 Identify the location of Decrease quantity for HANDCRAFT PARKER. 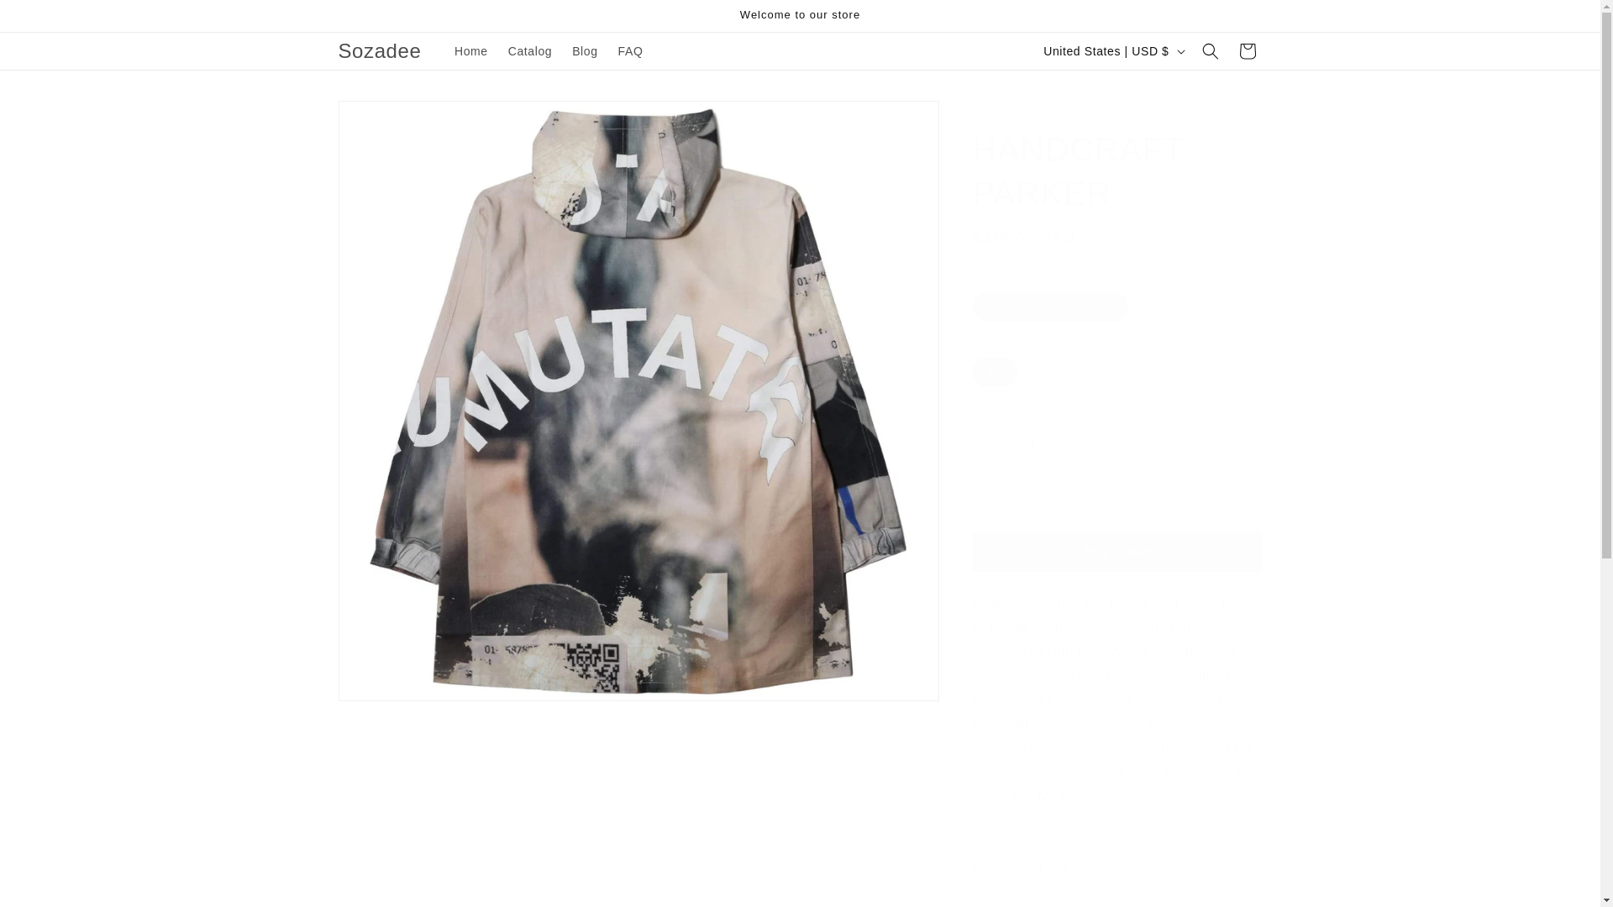
(991, 443).